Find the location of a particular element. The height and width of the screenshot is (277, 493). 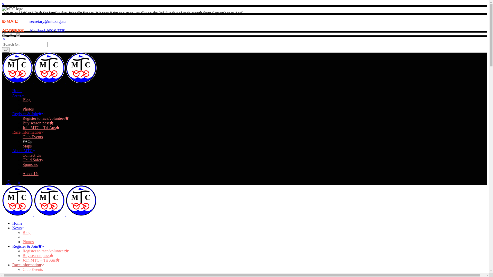

Photos is located at coordinates (28, 242).